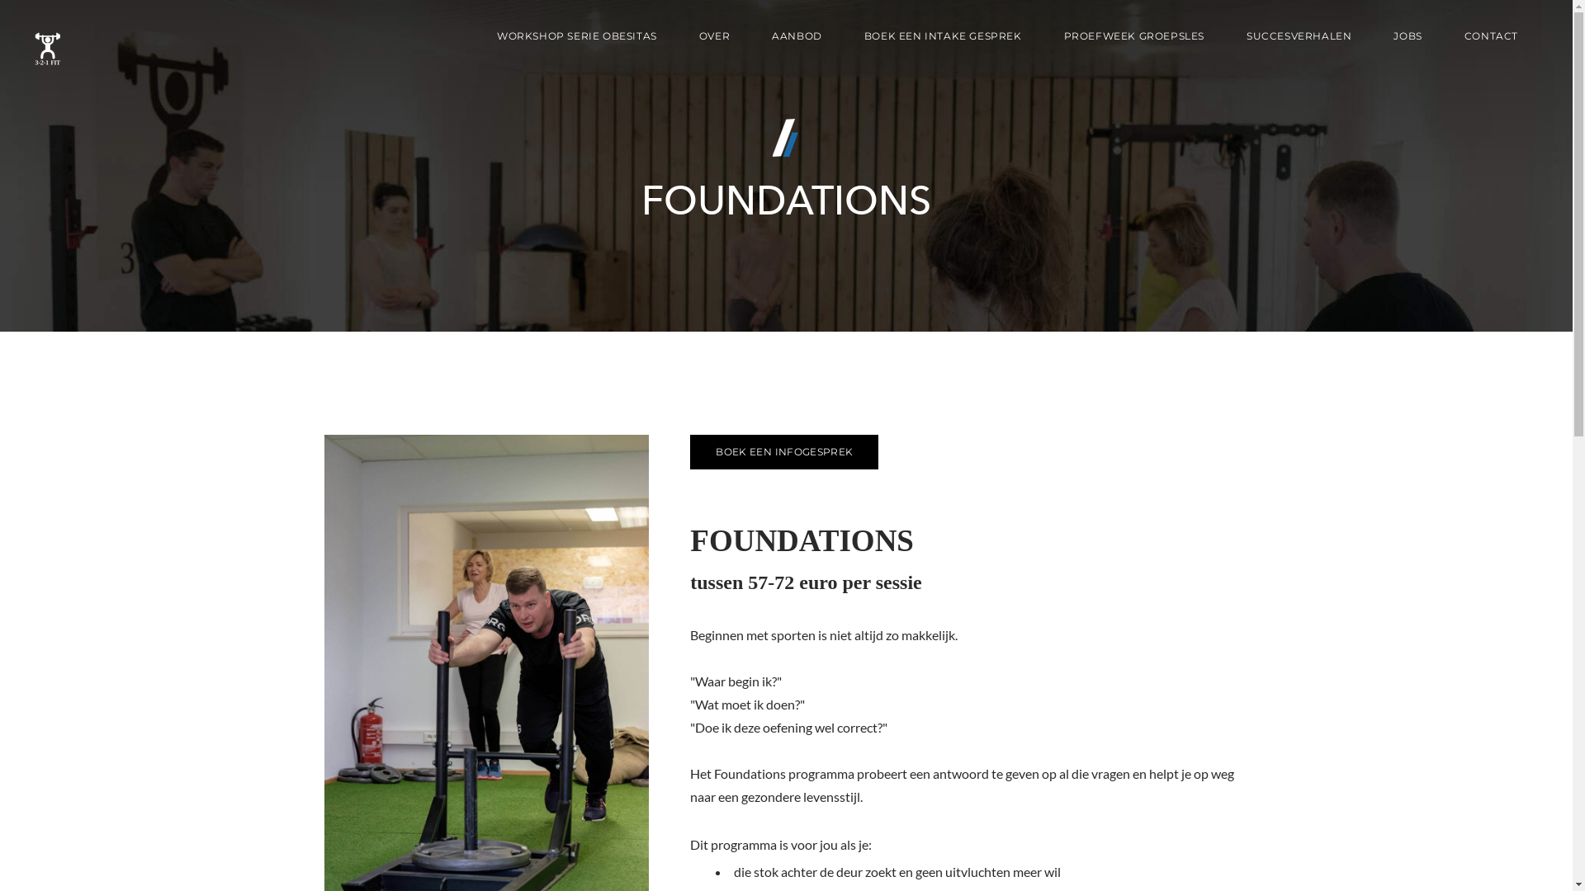  What do you see at coordinates (1299, 36) in the screenshot?
I see `SUCCESVERHALEN` at bounding box center [1299, 36].